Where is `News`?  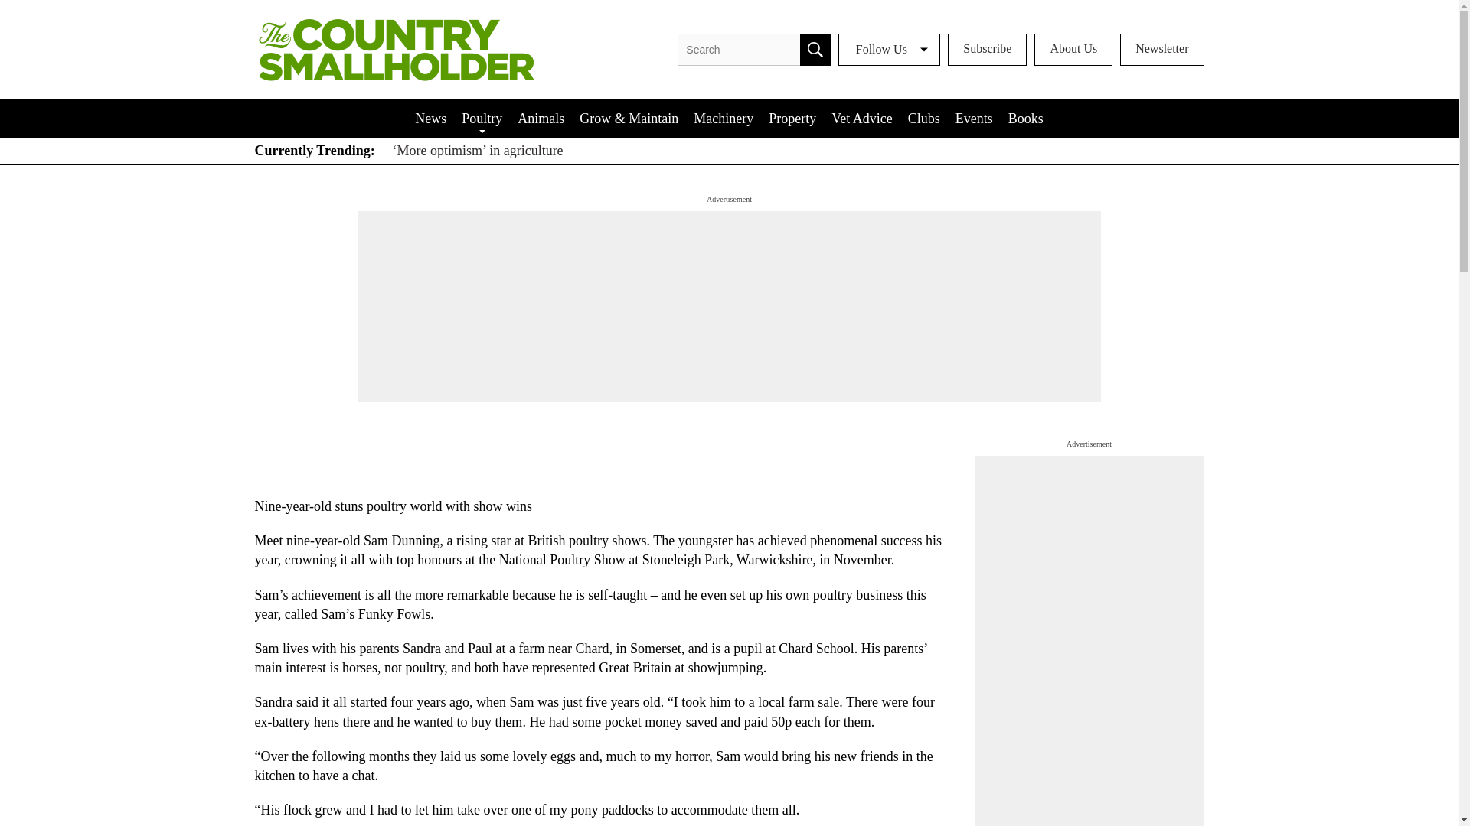 News is located at coordinates (430, 118).